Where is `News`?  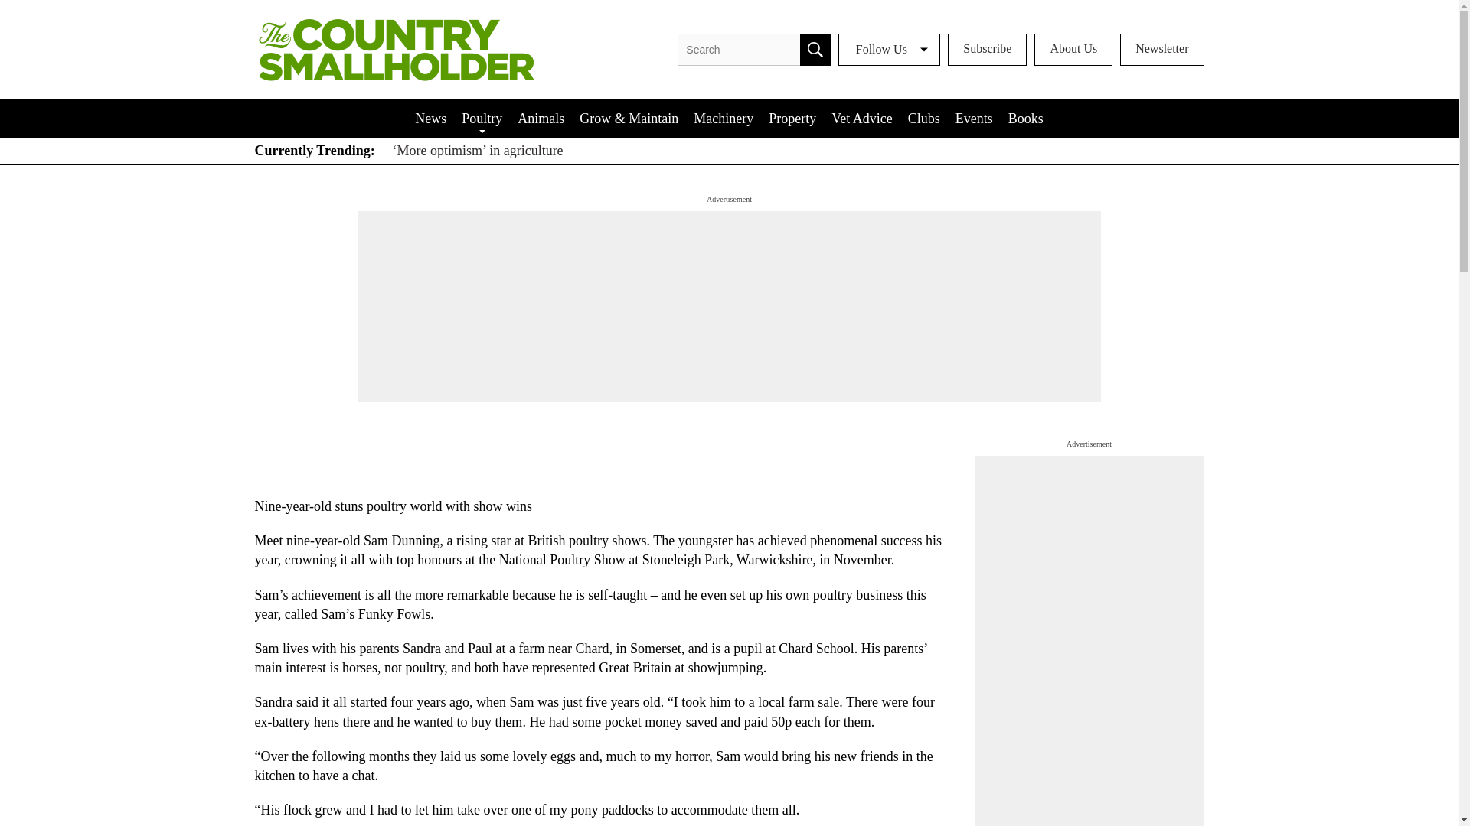 News is located at coordinates (430, 118).